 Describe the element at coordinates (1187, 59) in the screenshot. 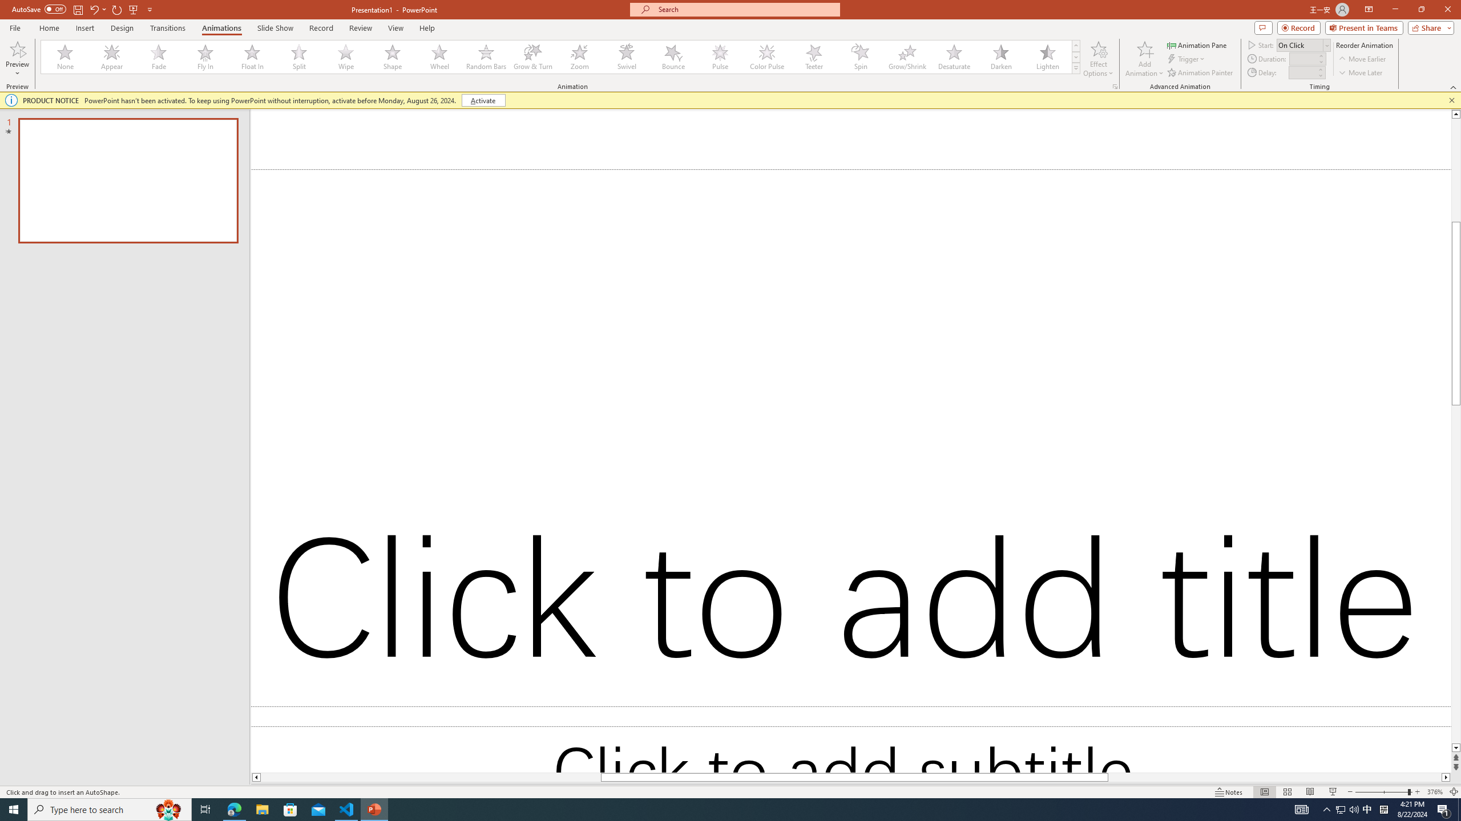

I see `Trigger` at that location.